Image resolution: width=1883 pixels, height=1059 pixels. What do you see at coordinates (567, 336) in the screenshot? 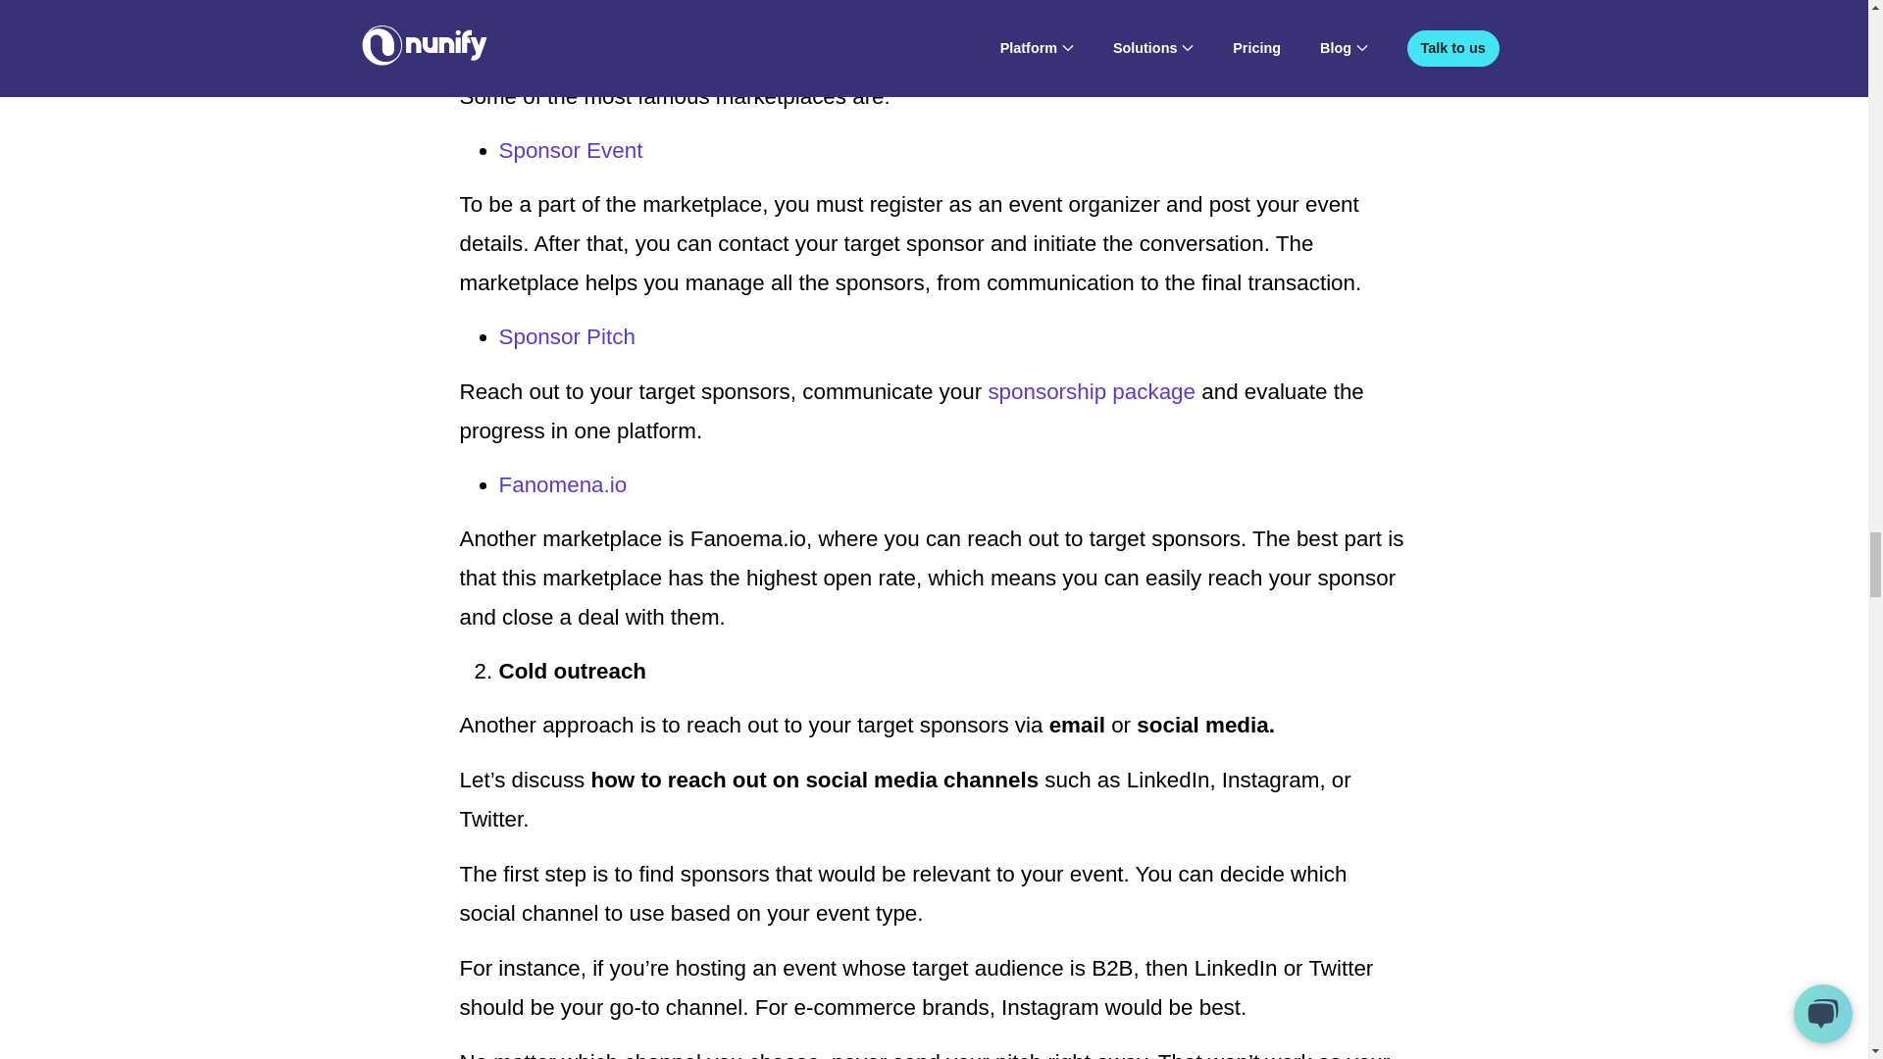
I see `Sponsor Pitch` at bounding box center [567, 336].